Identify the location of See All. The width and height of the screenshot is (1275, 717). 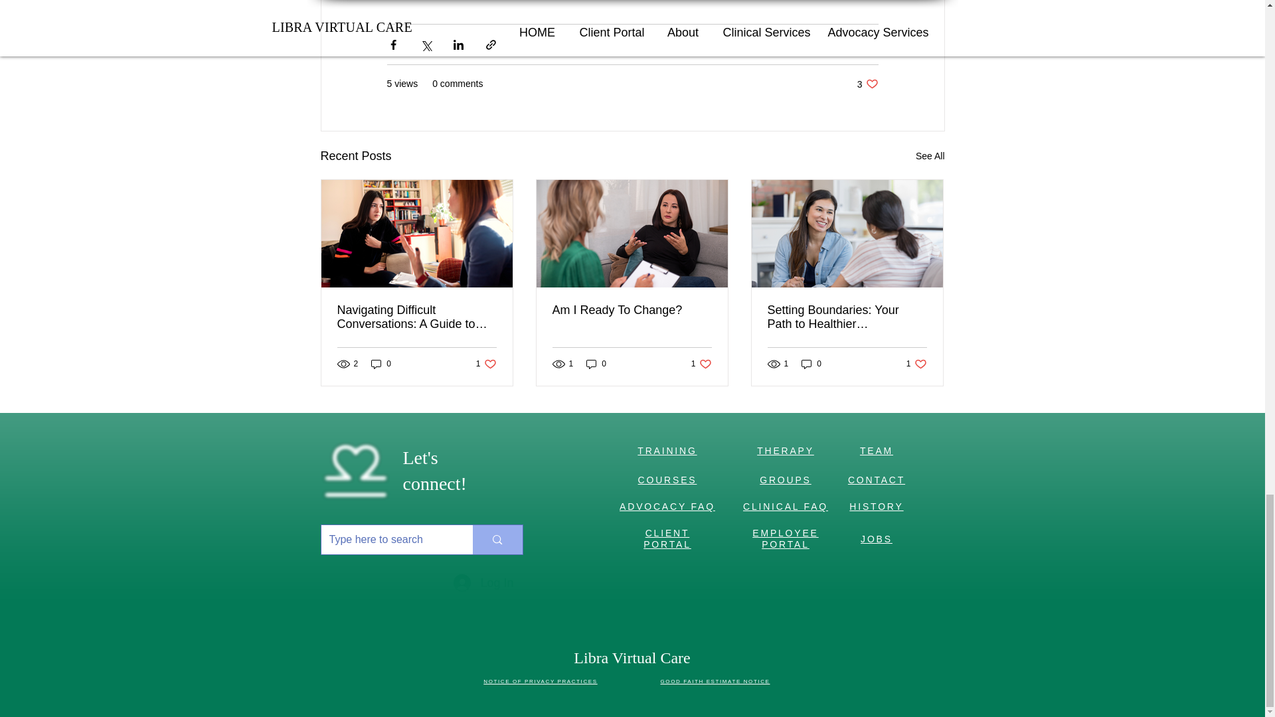
(381, 364).